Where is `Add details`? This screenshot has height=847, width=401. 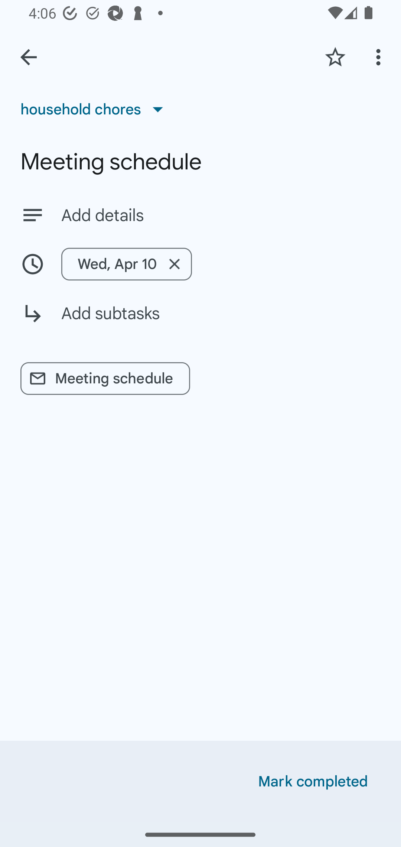 Add details is located at coordinates (221, 215).